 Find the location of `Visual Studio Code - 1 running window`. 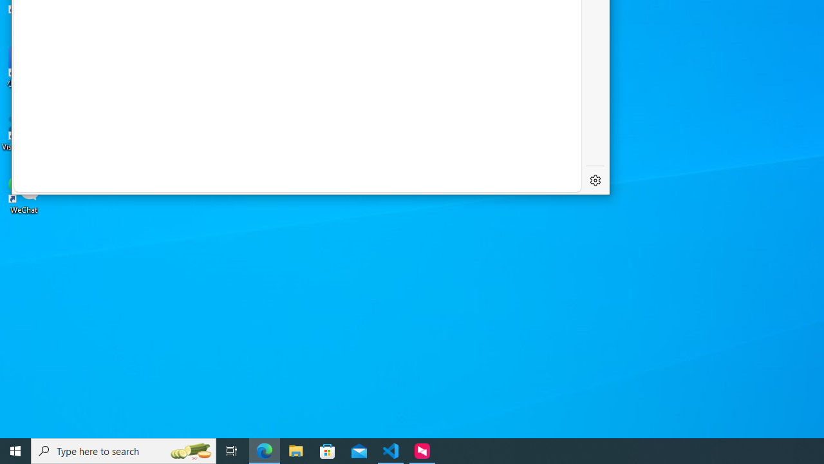

Visual Studio Code - 1 running window is located at coordinates (391, 451).